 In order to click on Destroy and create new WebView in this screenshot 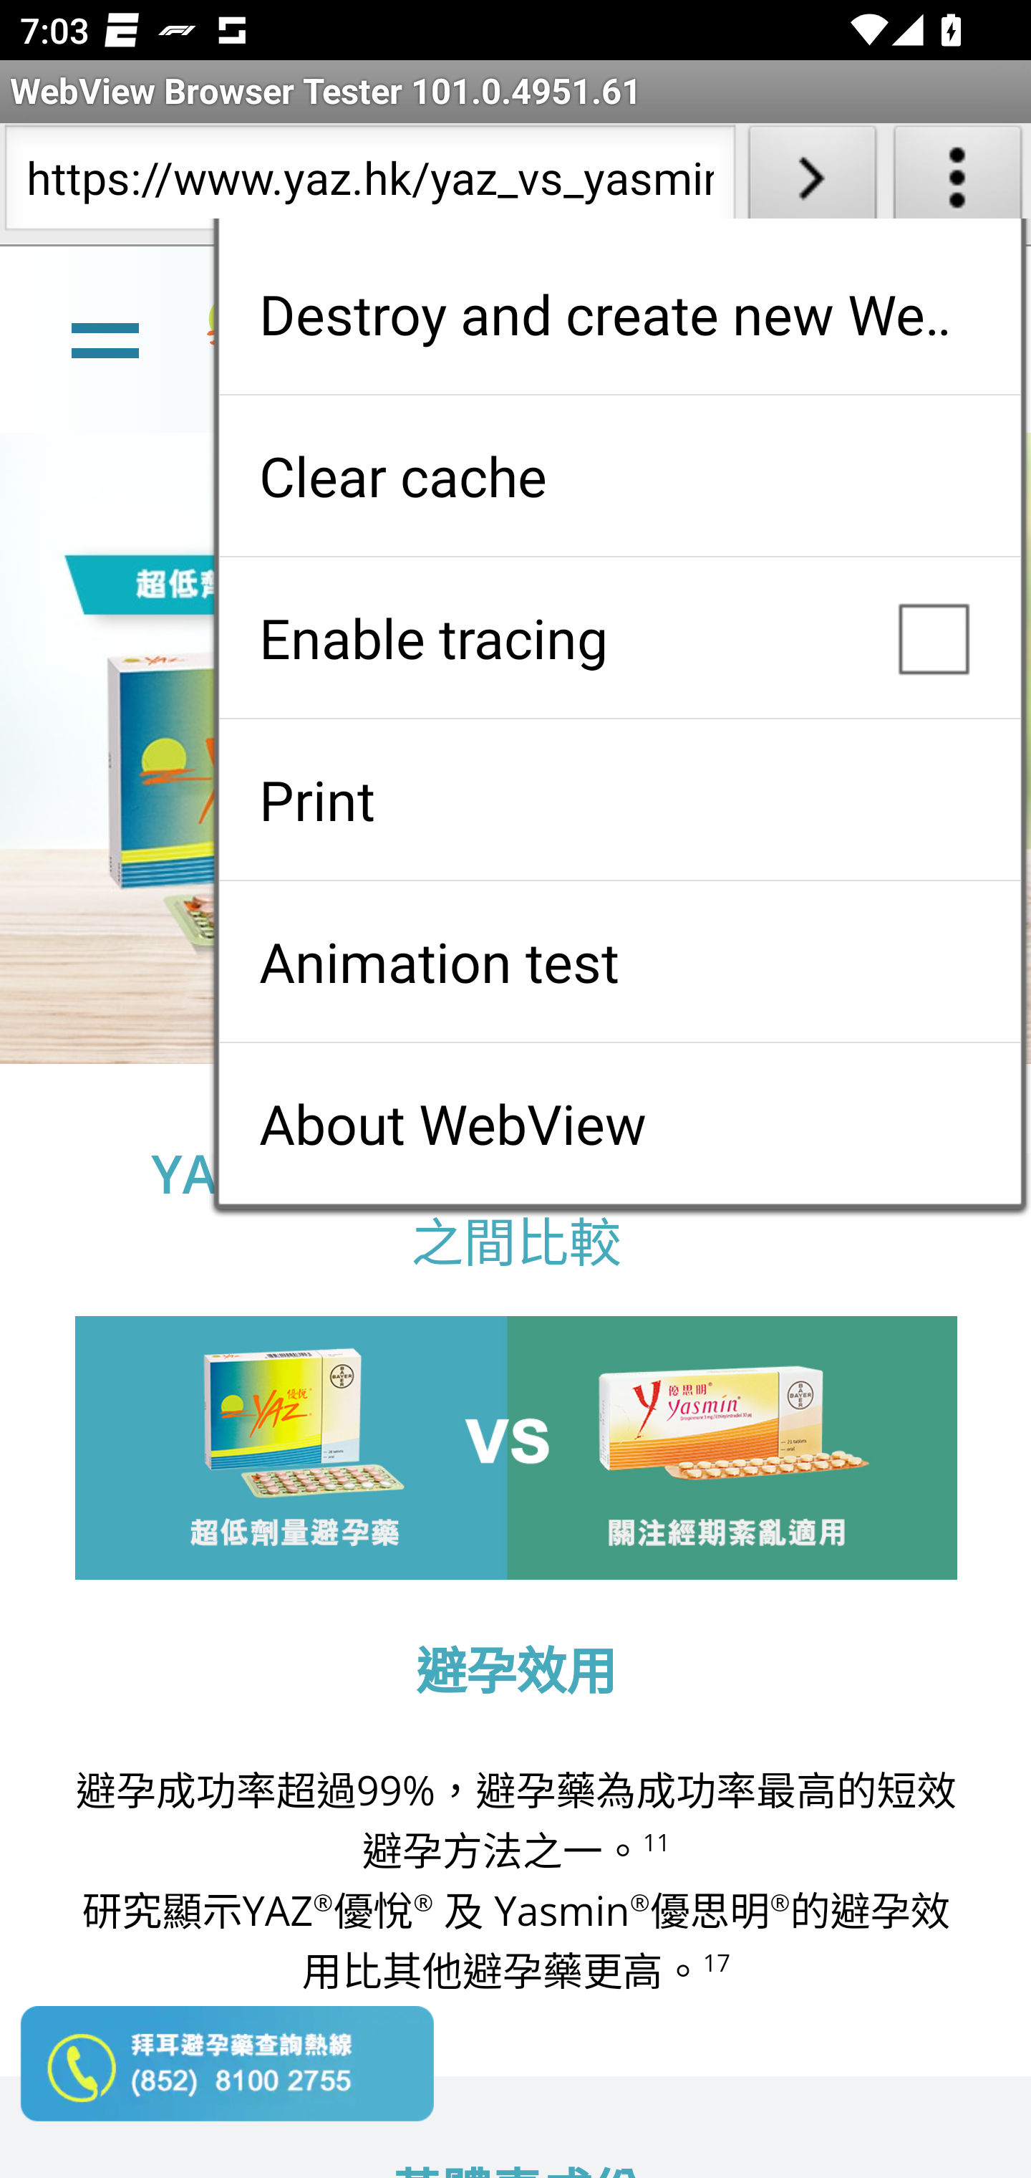, I will do `click(619, 314)`.